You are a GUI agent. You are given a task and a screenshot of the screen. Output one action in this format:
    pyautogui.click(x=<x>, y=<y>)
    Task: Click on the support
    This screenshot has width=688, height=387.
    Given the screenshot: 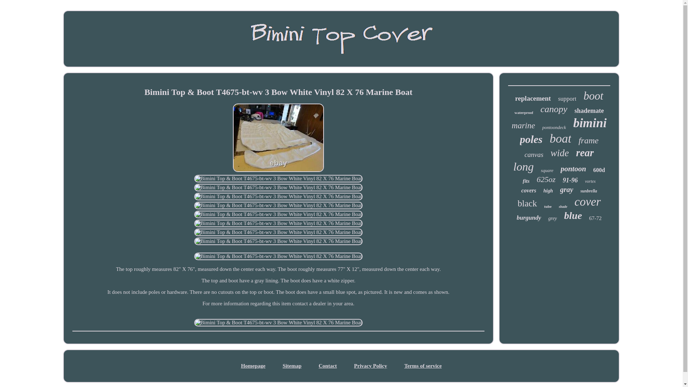 What is the action you would take?
    pyautogui.click(x=567, y=99)
    